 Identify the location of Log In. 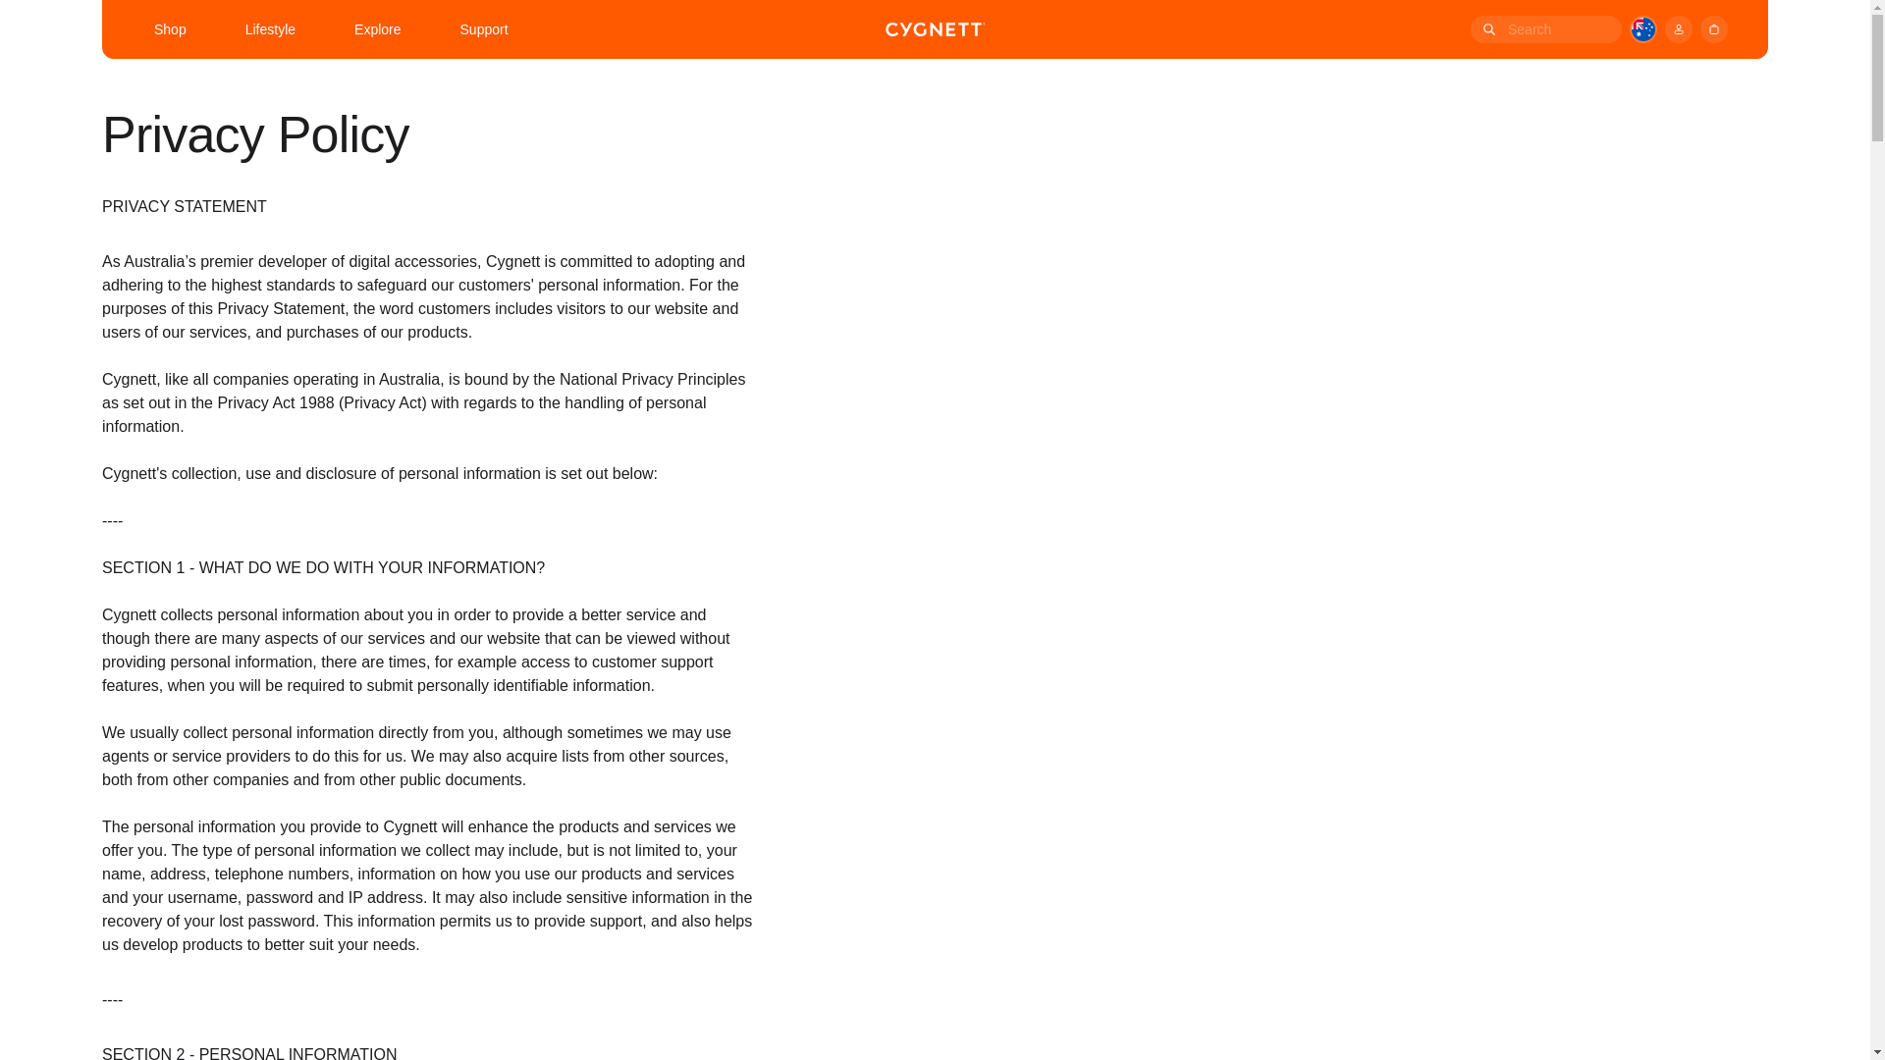
(1679, 29).